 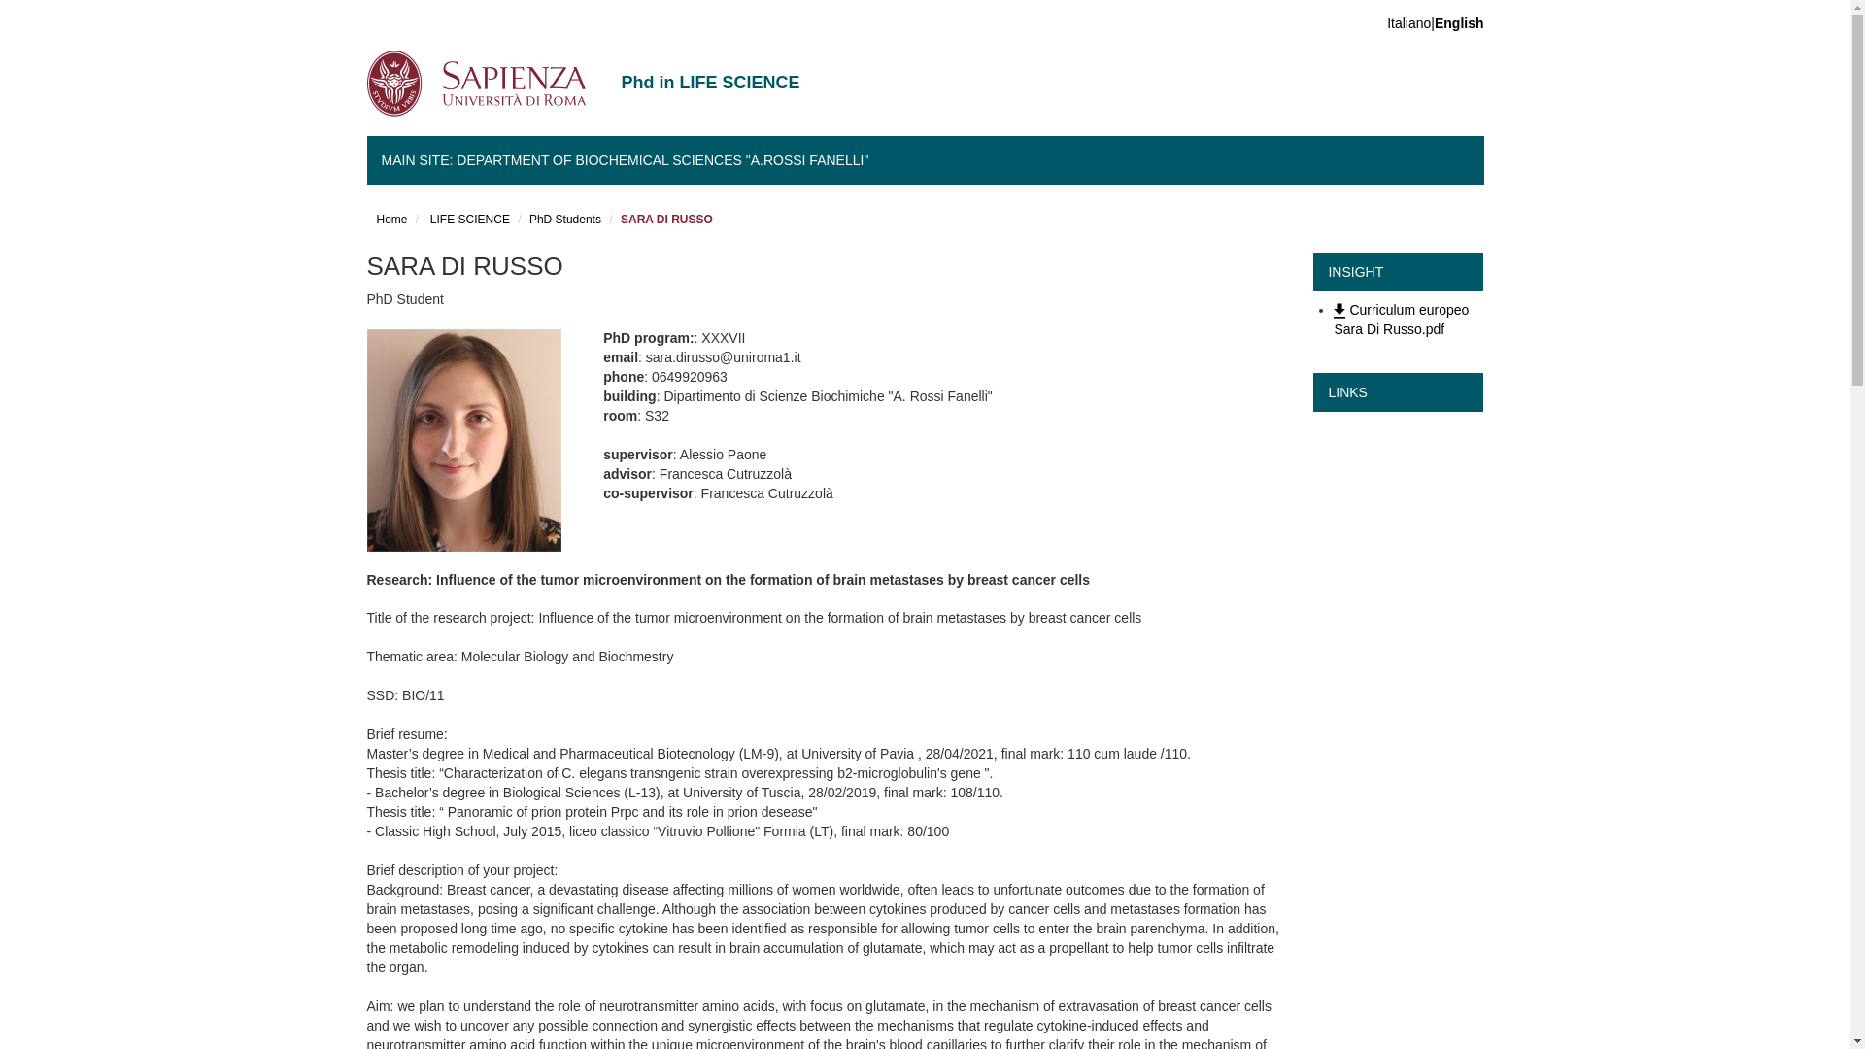 I want to click on PhD Students, so click(x=565, y=220).